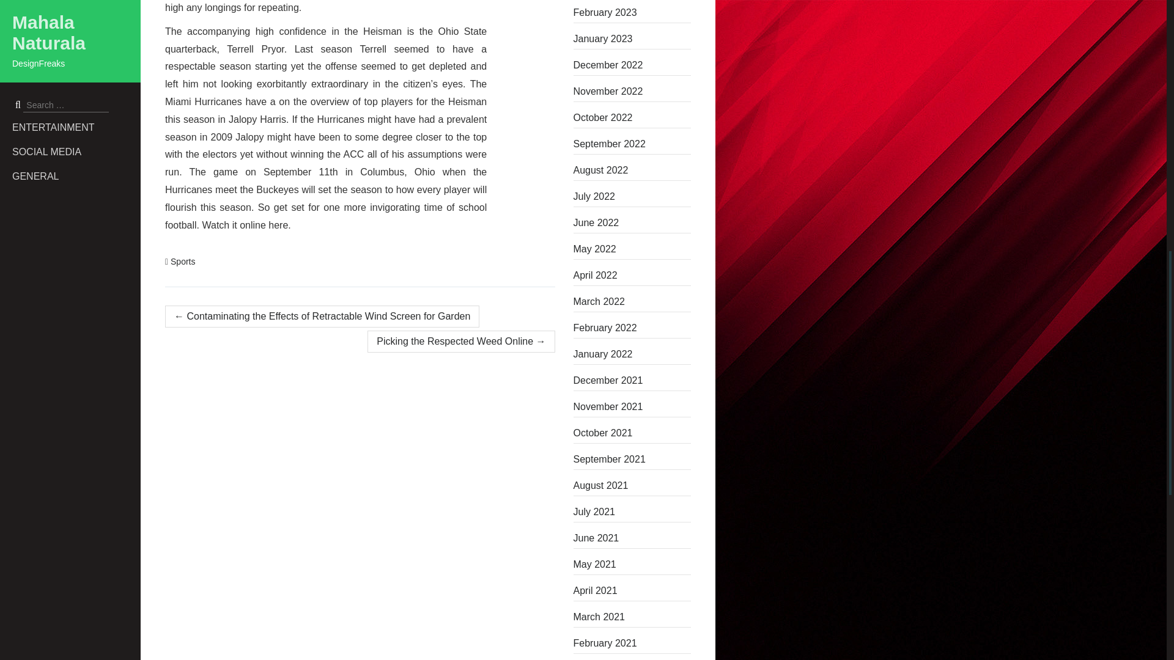 This screenshot has width=1174, height=660. What do you see at coordinates (632, 12) in the screenshot?
I see `February 2023` at bounding box center [632, 12].